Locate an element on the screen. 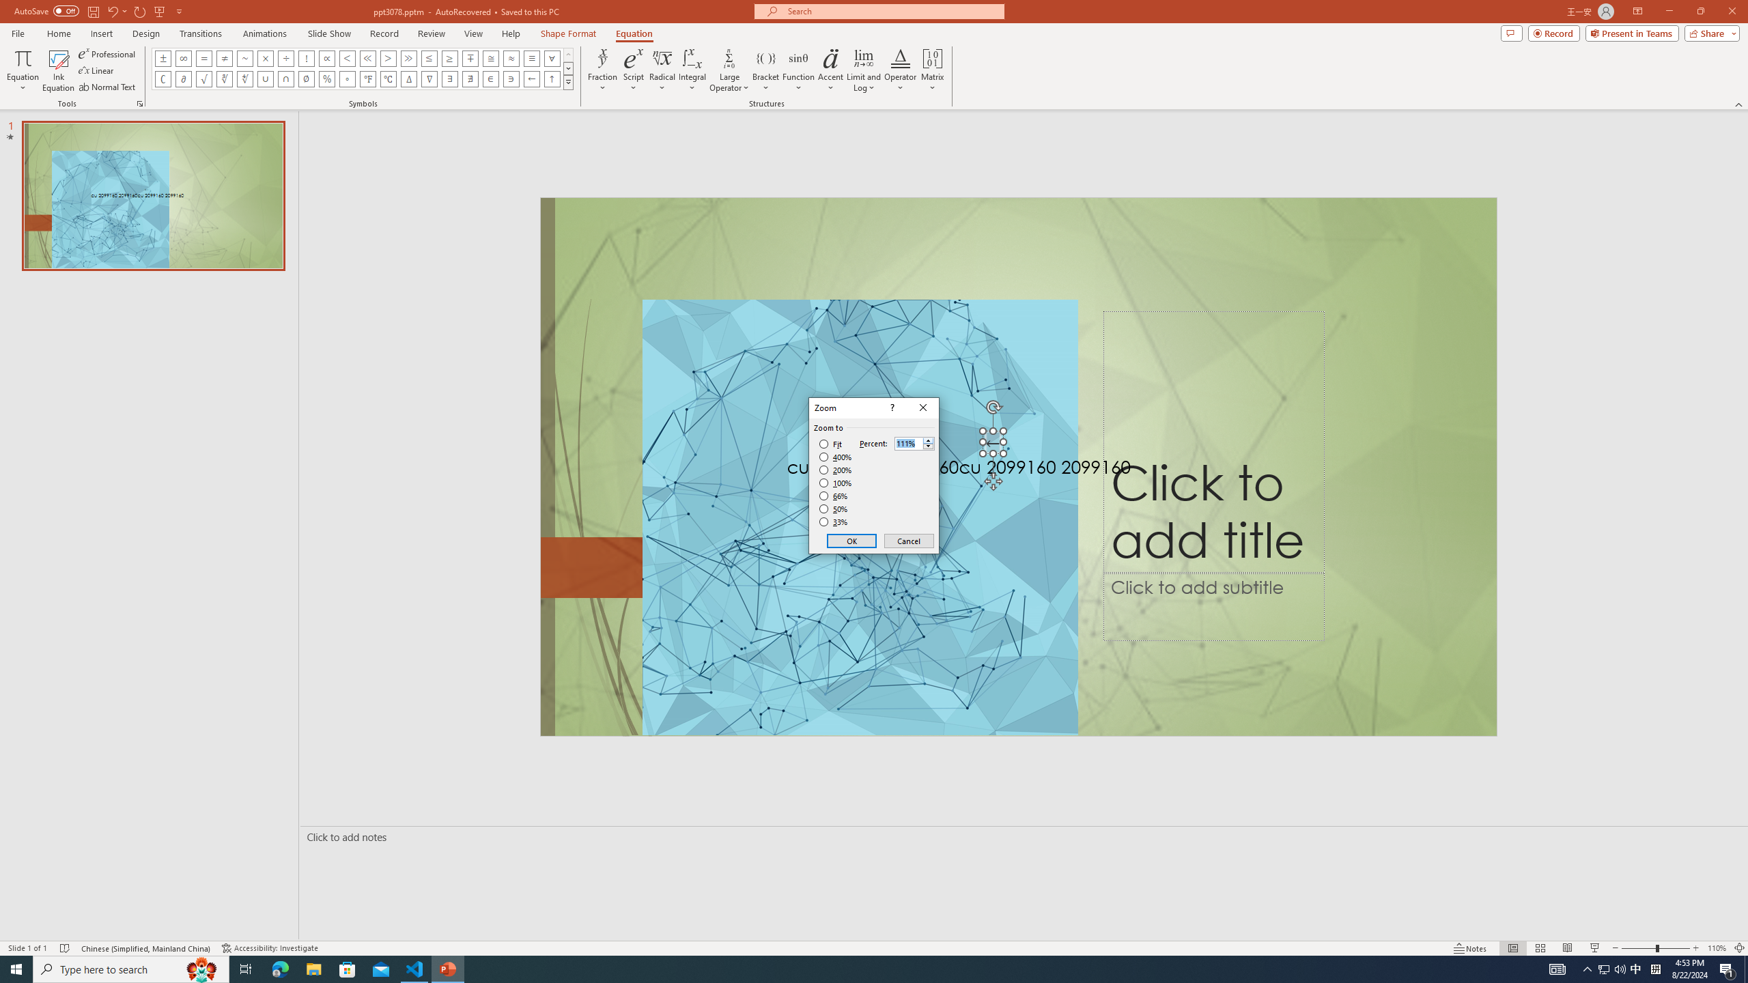 The width and height of the screenshot is (1748, 983). Equation Symbol Complement is located at coordinates (163, 79).